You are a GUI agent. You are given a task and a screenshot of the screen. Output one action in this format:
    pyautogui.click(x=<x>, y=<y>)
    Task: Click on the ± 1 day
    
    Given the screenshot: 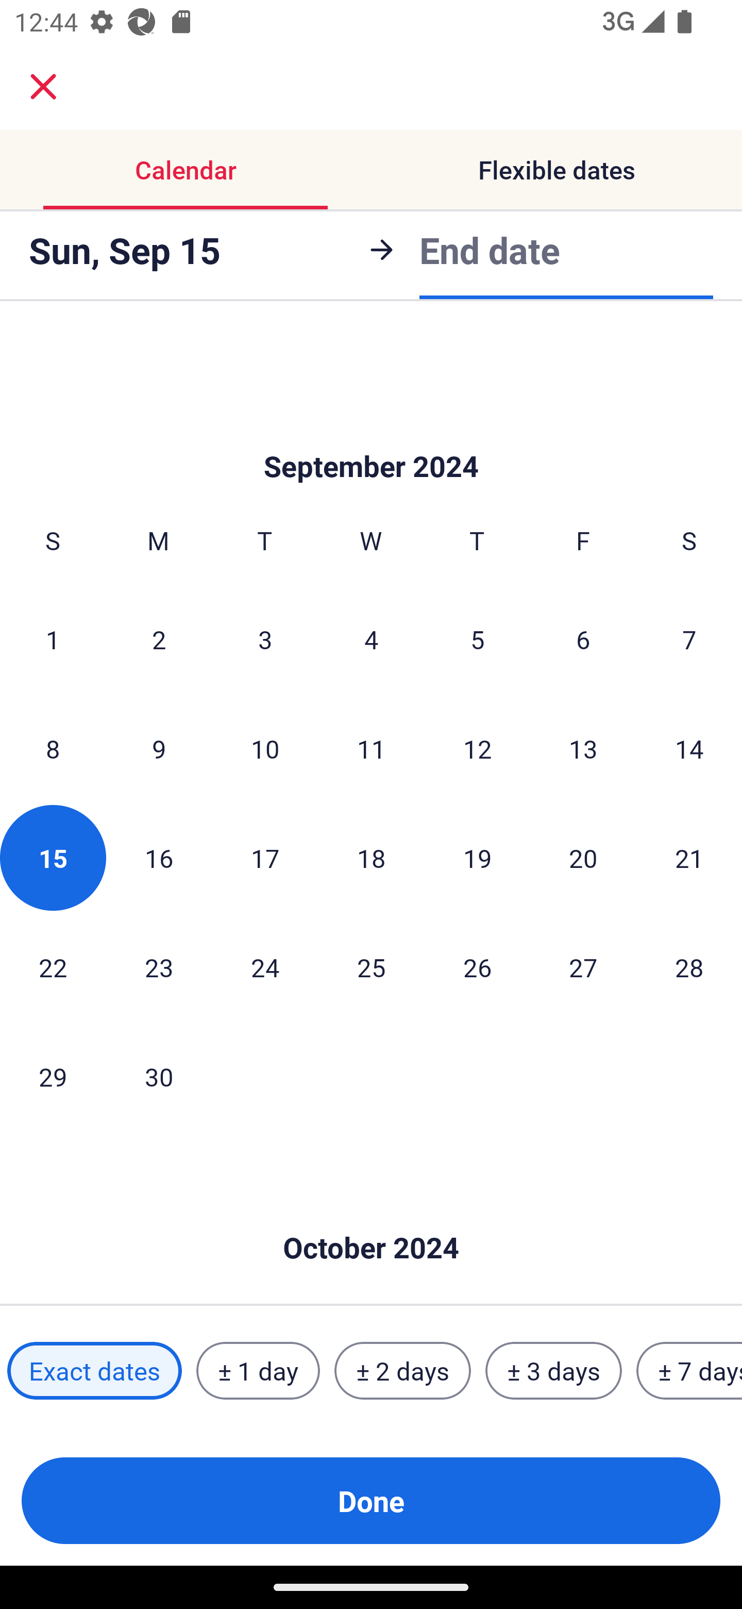 What is the action you would take?
    pyautogui.click(x=258, y=1371)
    